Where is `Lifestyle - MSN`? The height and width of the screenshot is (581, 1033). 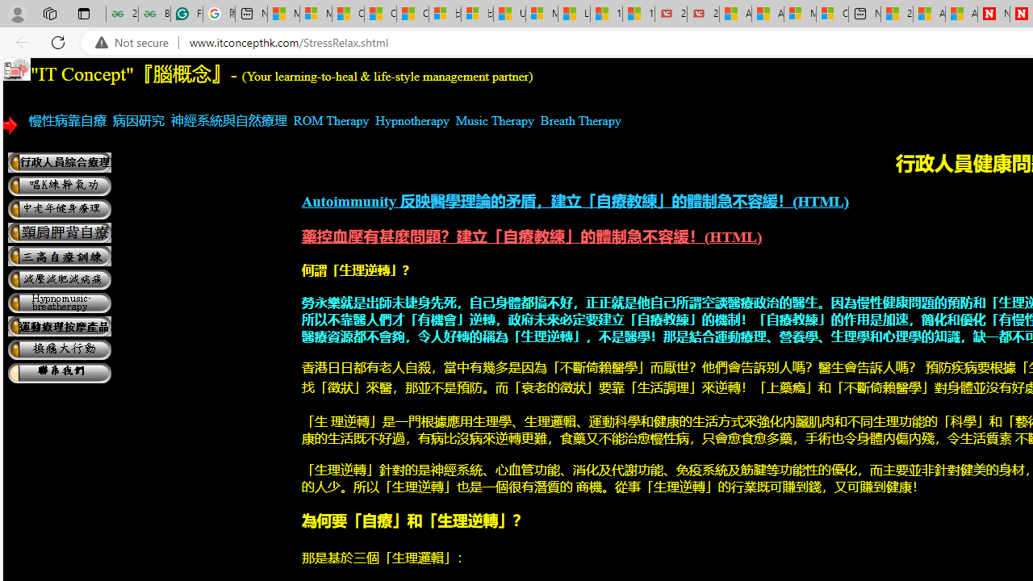 Lifestyle - MSN is located at coordinates (574, 15).